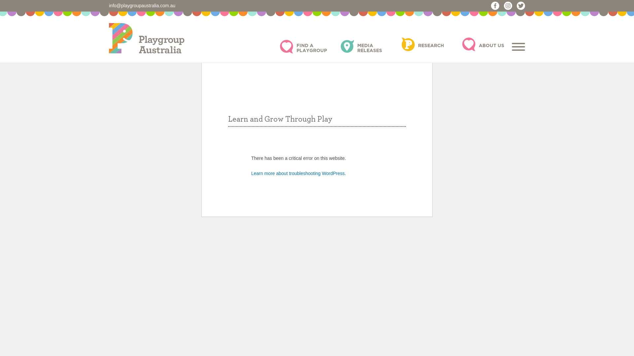 The width and height of the screenshot is (634, 356). I want to click on Playgroup Australia, so click(147, 38).